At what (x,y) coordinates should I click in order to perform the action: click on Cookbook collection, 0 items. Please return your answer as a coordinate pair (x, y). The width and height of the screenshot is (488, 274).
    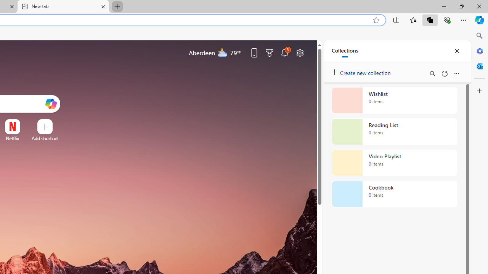
    Looking at the image, I should click on (394, 194).